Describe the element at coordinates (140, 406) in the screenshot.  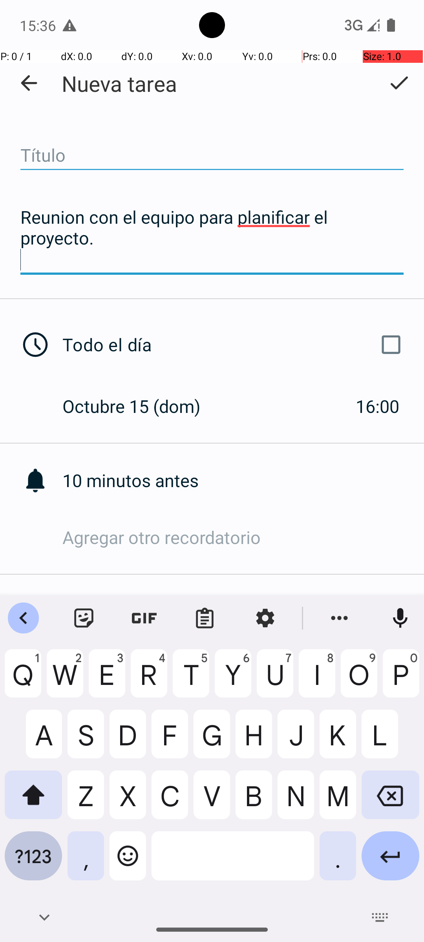
I see `Octubre 15 (dom)` at that location.